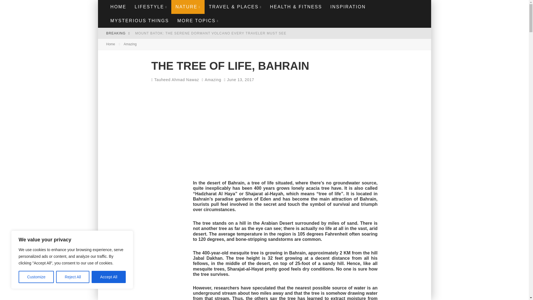 The image size is (533, 300). Describe the element at coordinates (36, 277) in the screenshot. I see `Customize` at that location.